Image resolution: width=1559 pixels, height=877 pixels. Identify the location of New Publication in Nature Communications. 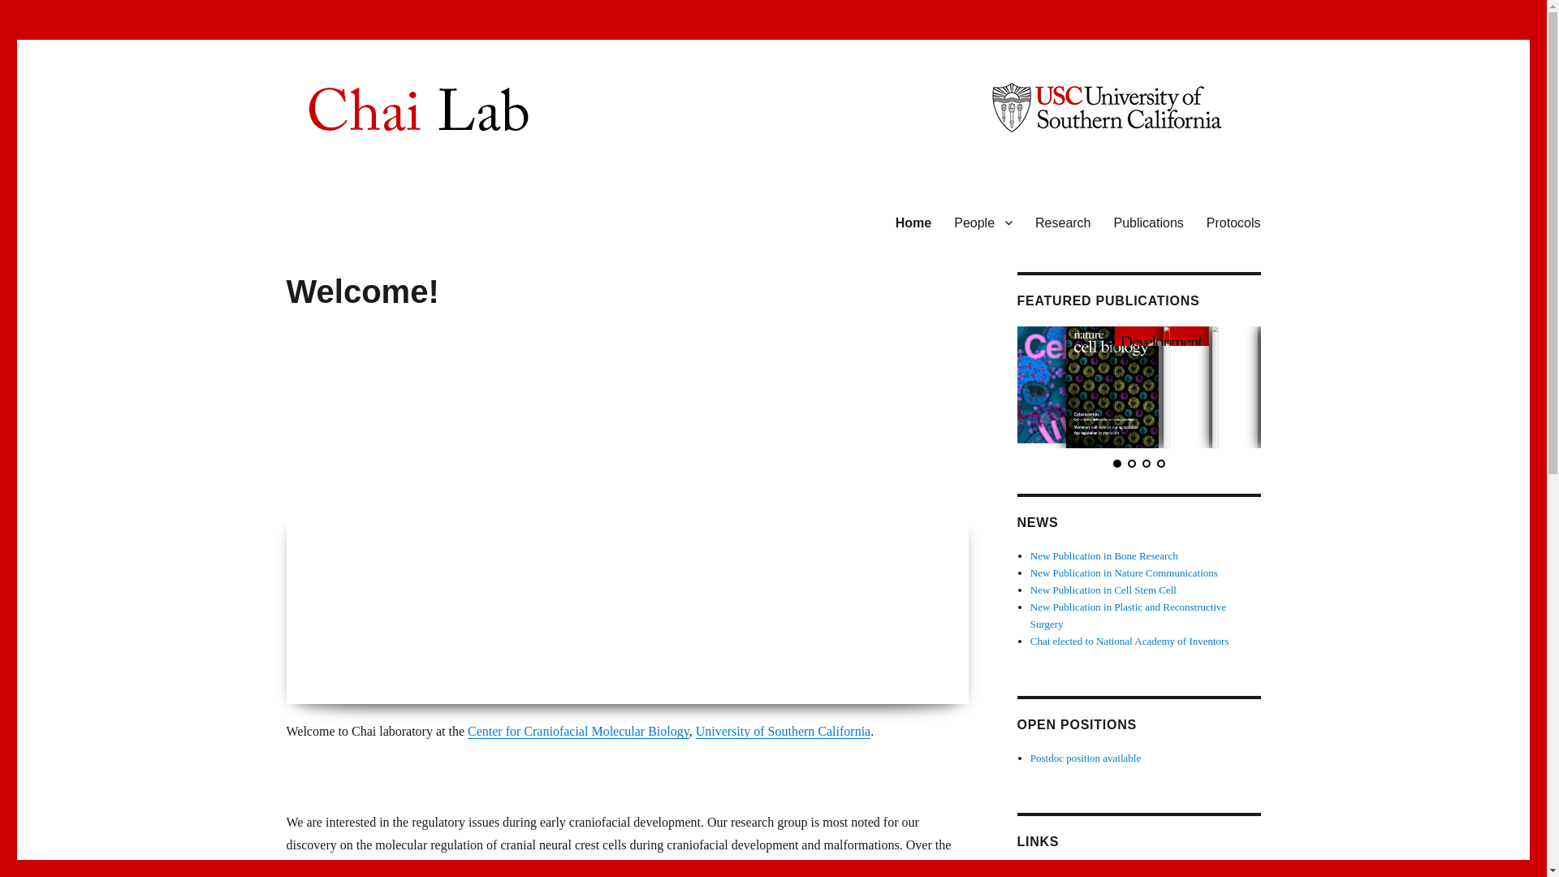
(1124, 572).